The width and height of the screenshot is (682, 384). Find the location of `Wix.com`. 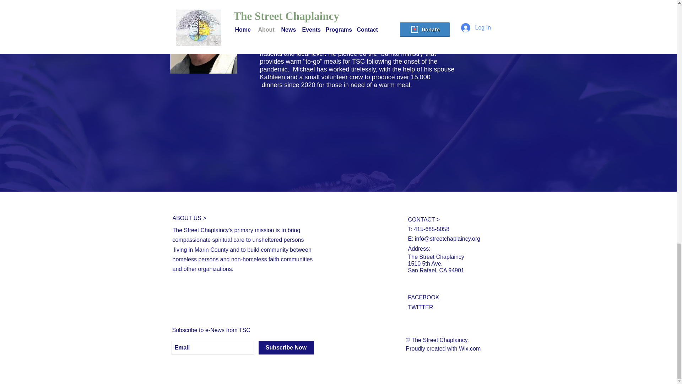

Wix.com is located at coordinates (470, 348).